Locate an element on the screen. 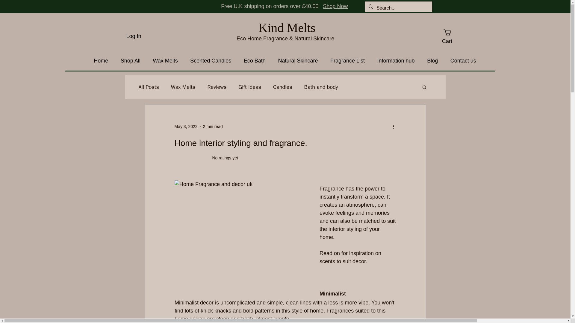  Shop Now is located at coordinates (335, 6).